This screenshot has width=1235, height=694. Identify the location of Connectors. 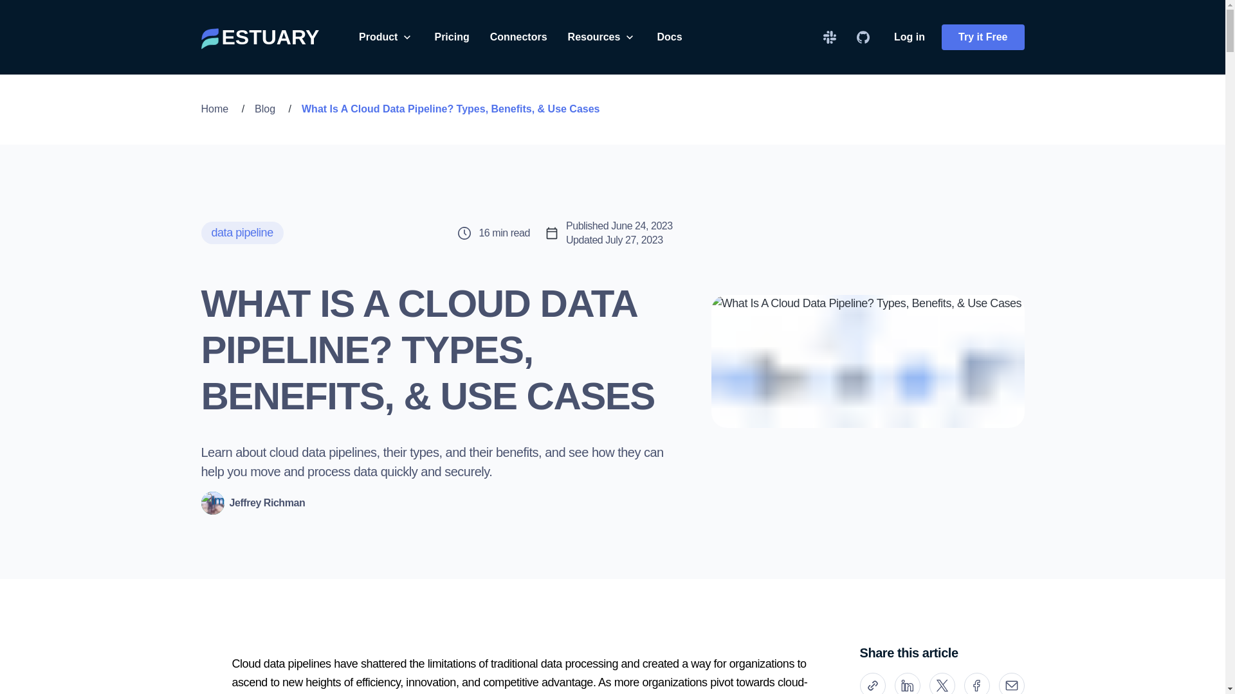
(518, 37).